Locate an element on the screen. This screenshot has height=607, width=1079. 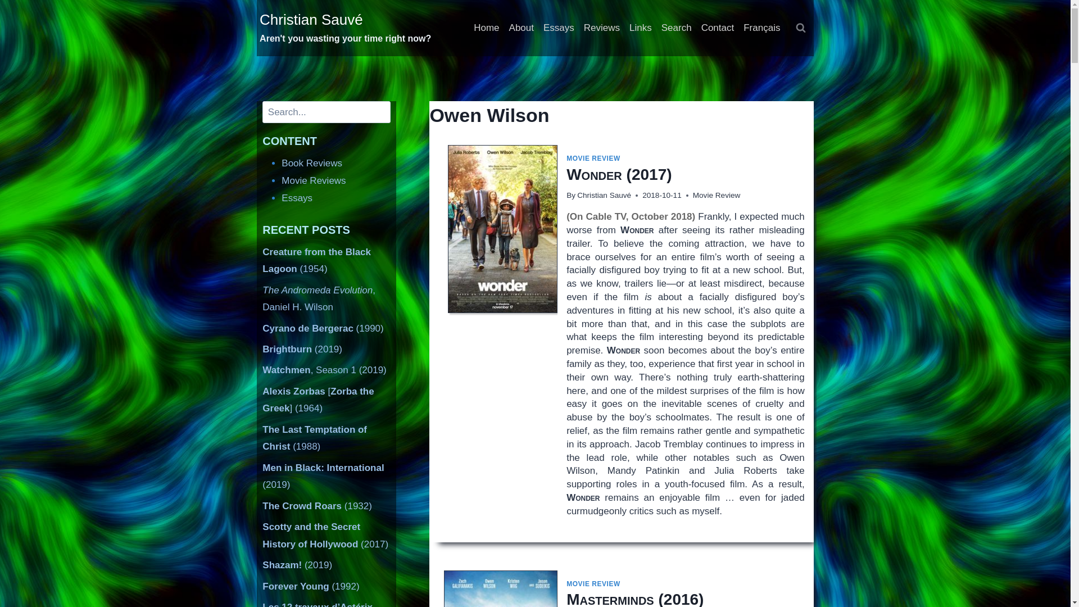
MOVIE REVIEW is located at coordinates (593, 158).